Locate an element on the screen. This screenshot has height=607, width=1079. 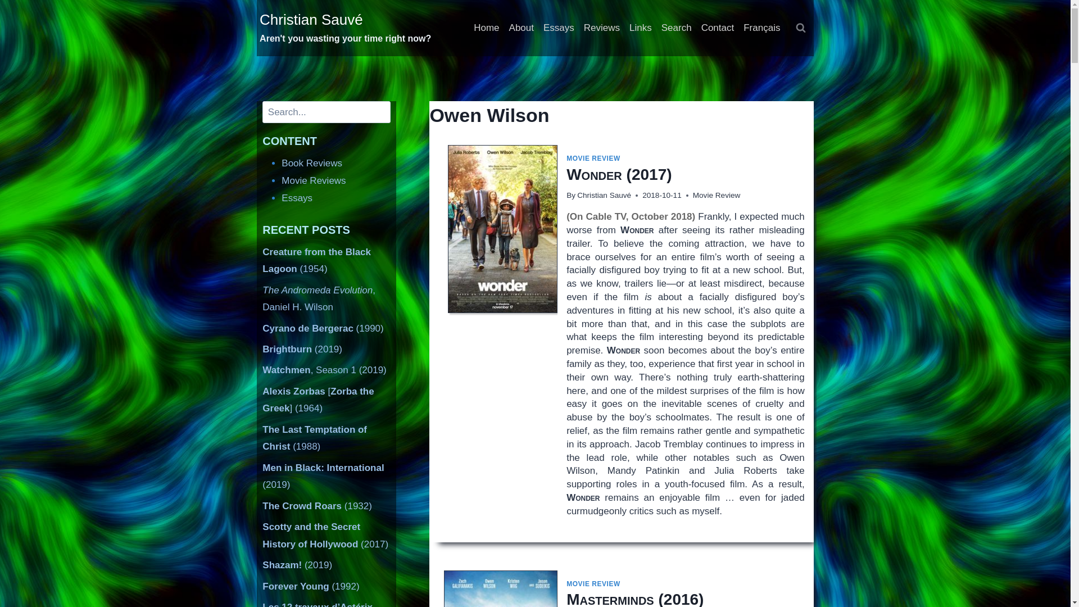
MOVIE REVIEW is located at coordinates (593, 158).